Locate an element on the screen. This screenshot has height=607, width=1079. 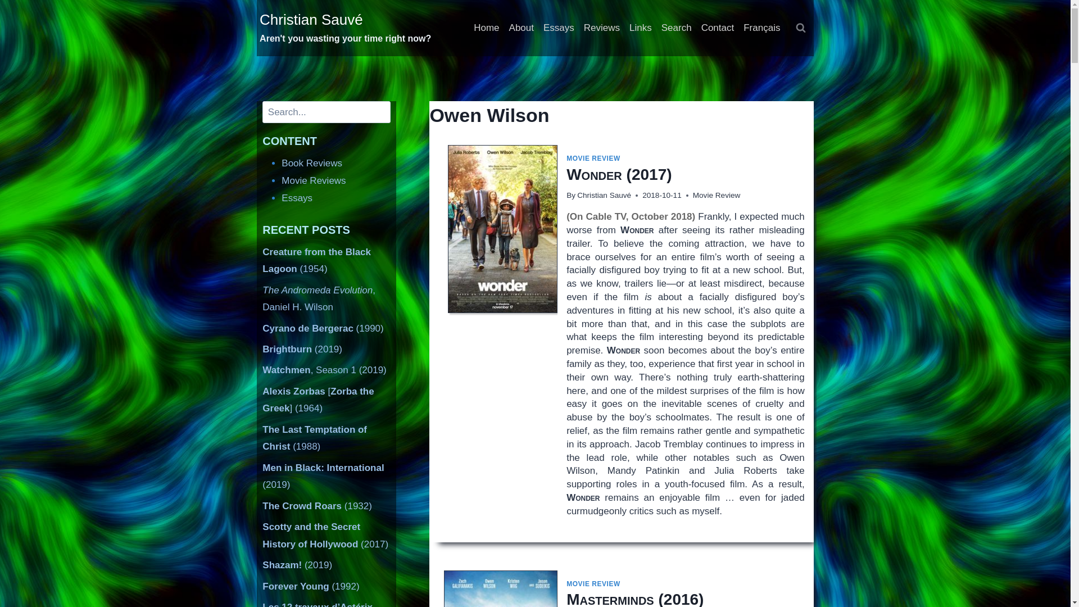
MOVIE REVIEW is located at coordinates (593, 158).